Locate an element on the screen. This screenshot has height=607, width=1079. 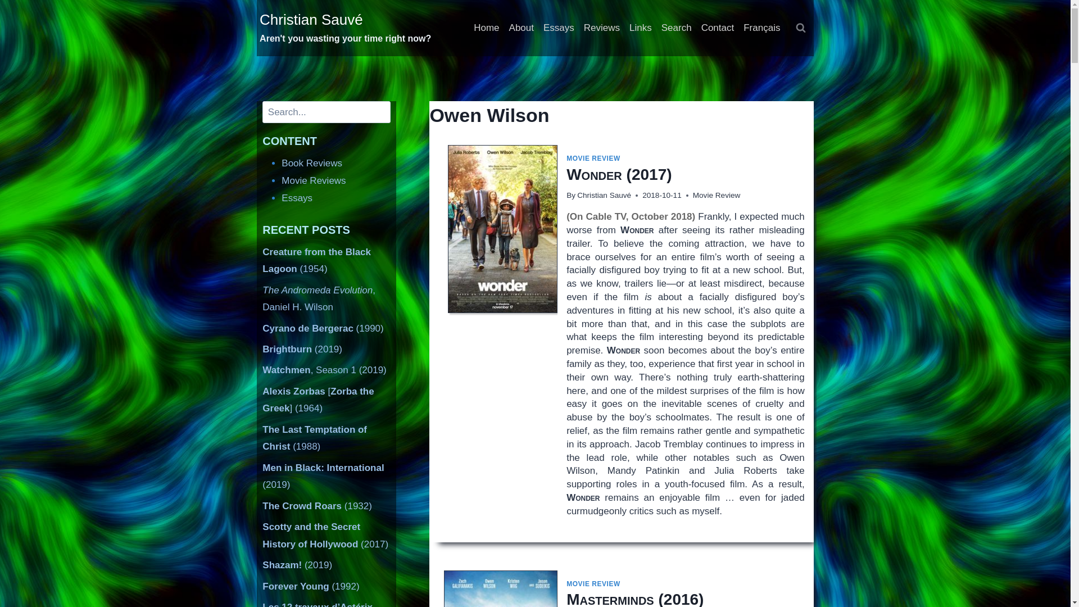
MOVIE REVIEW is located at coordinates (593, 158).